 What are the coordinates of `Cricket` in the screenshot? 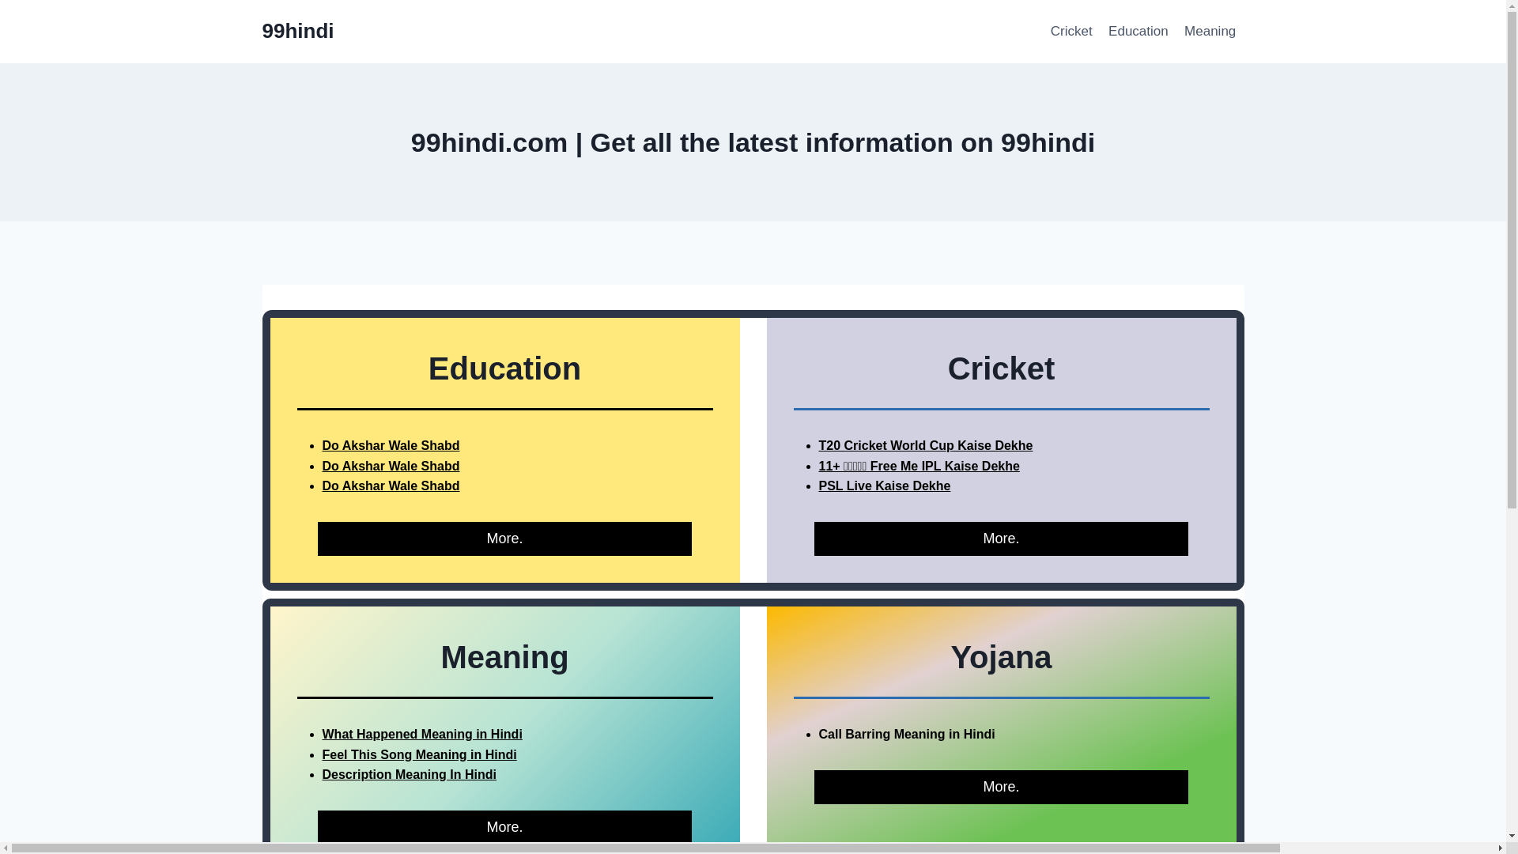 It's located at (1072, 32).